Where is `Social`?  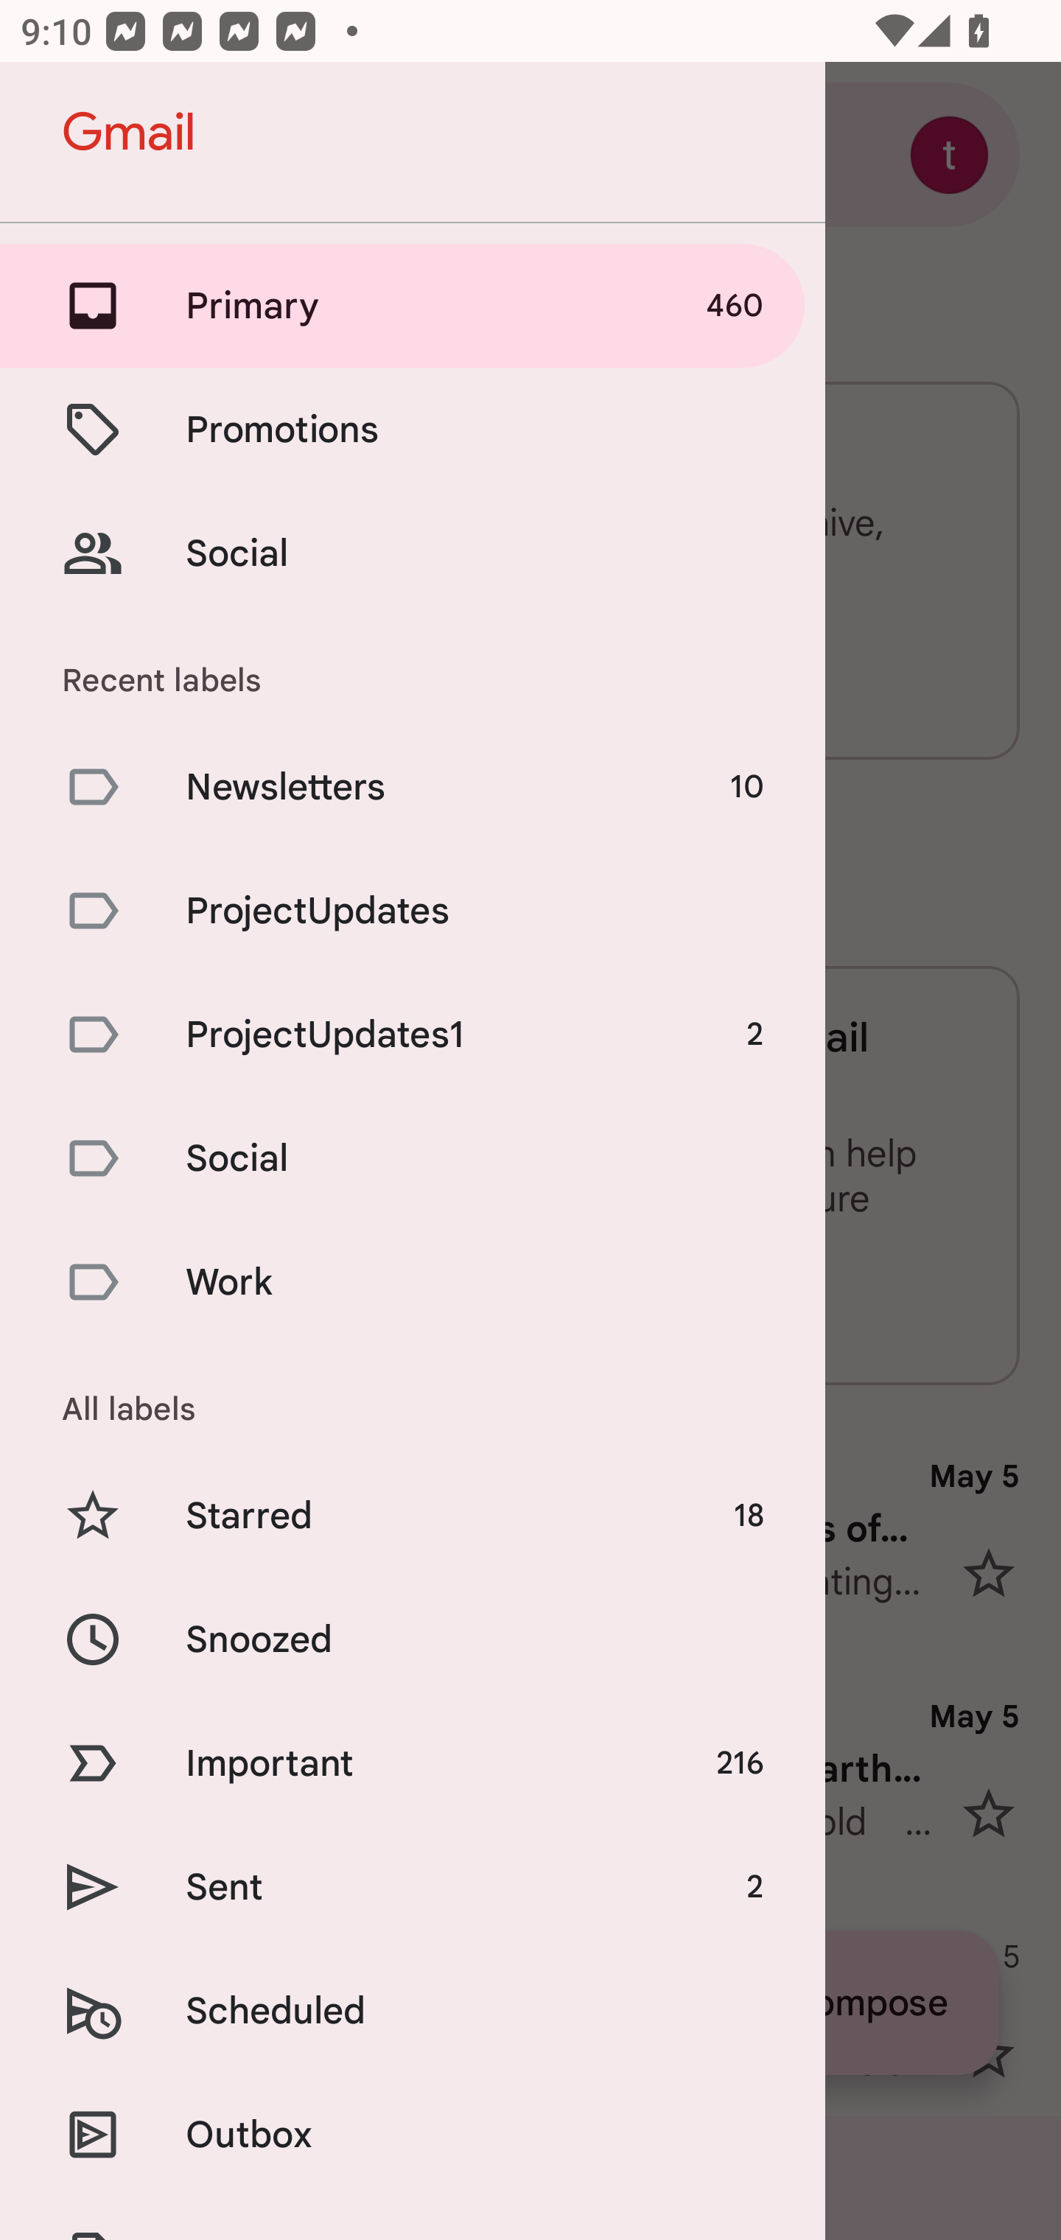
Social is located at coordinates (413, 1158).